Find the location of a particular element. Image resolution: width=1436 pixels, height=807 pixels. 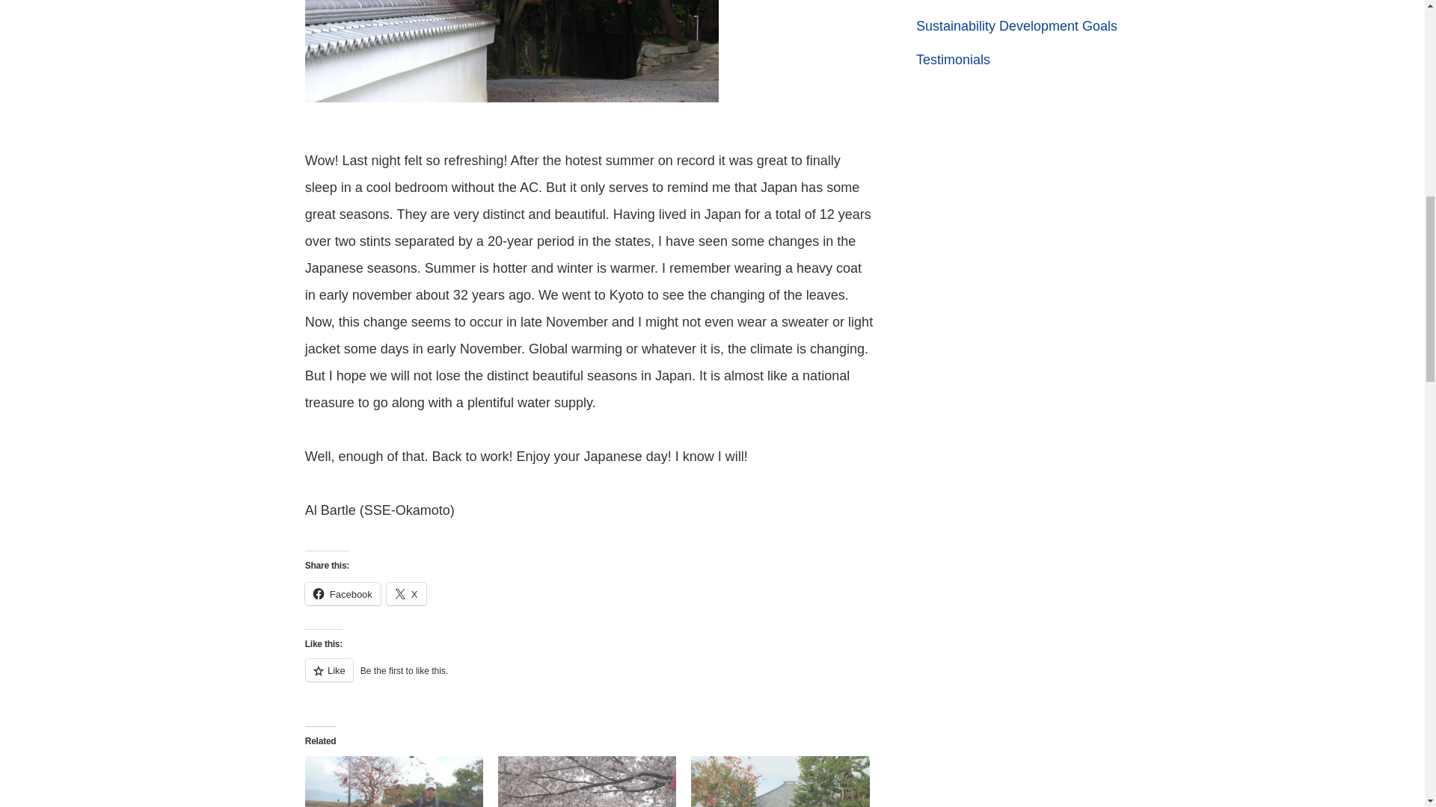

X is located at coordinates (406, 593).